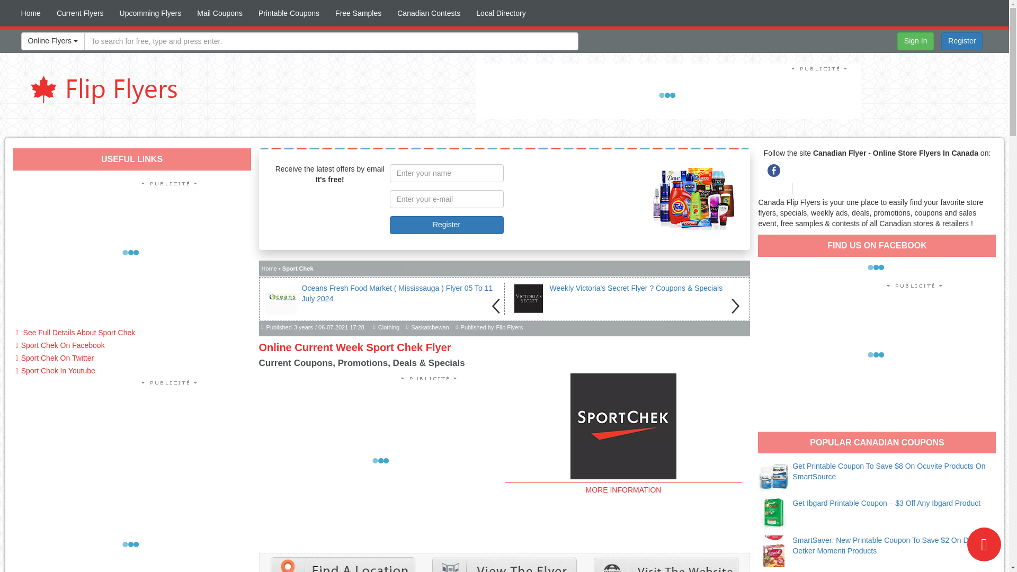  What do you see at coordinates (219, 13) in the screenshot?
I see `Mail Coupons` at bounding box center [219, 13].